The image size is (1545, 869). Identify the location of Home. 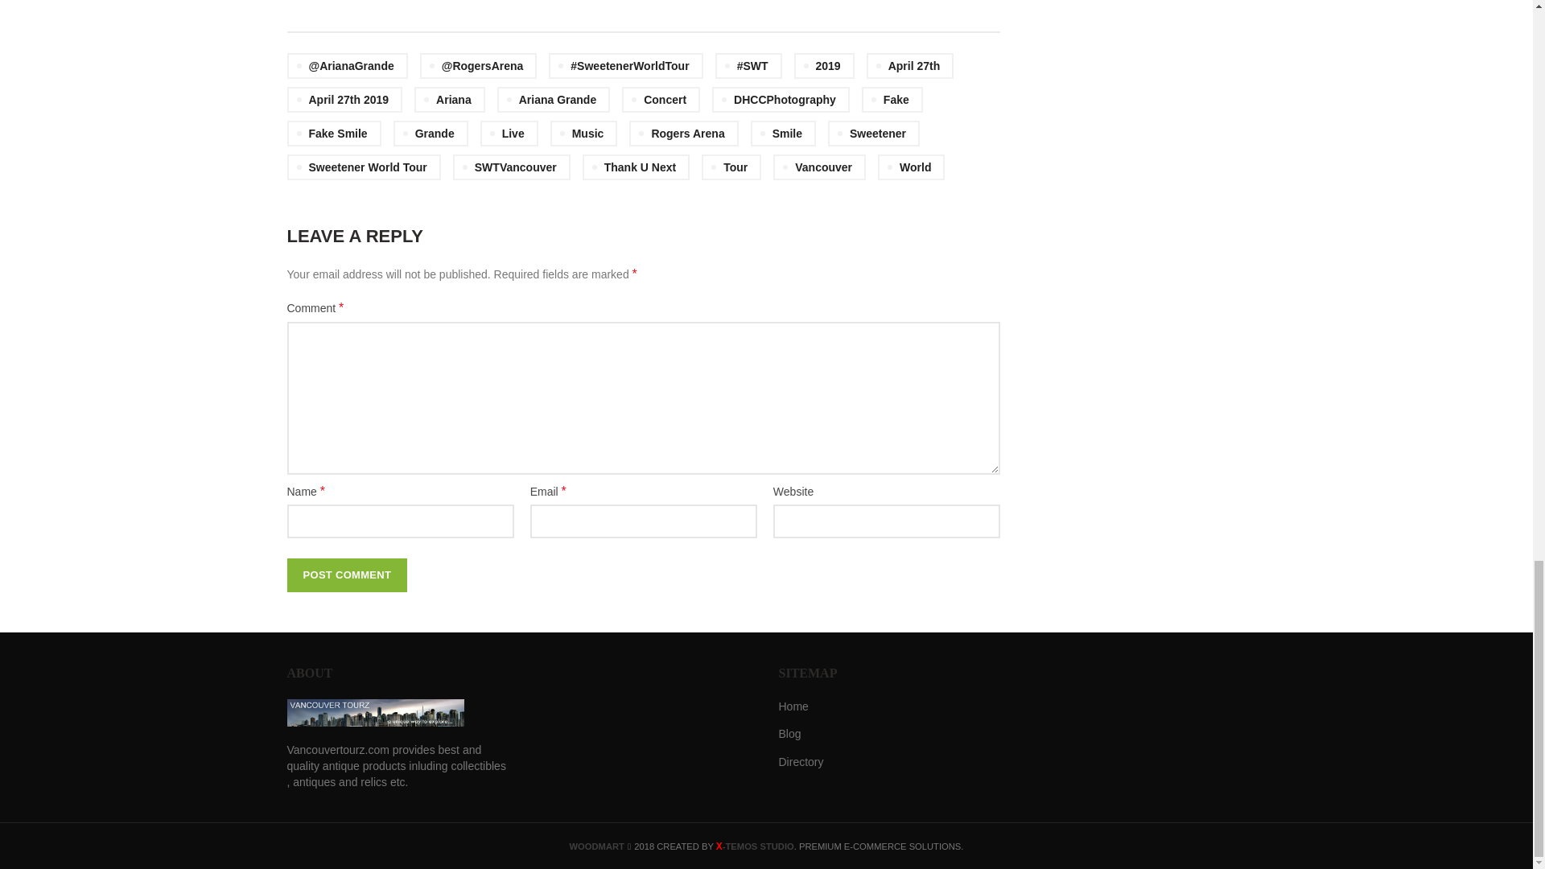
(793, 706).